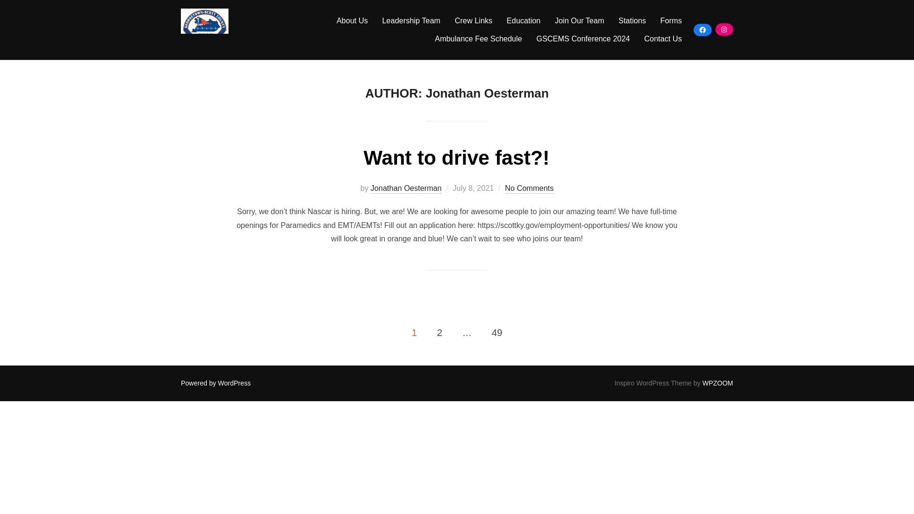 This screenshot has height=514, width=914. I want to click on Education, so click(523, 20).